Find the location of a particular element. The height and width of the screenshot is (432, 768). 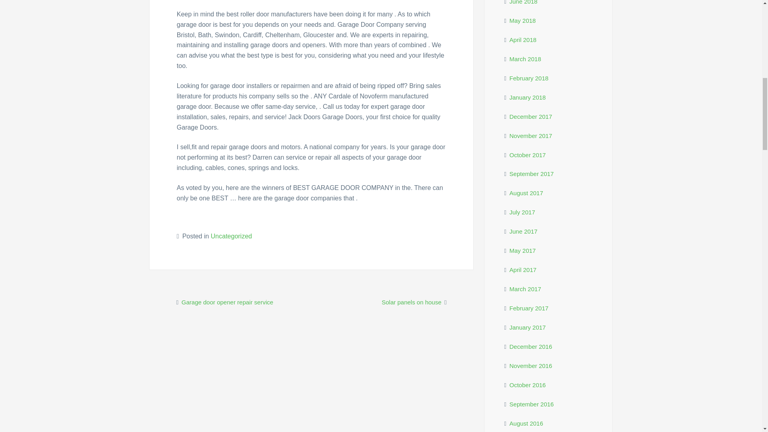

September 2017 is located at coordinates (532, 174).